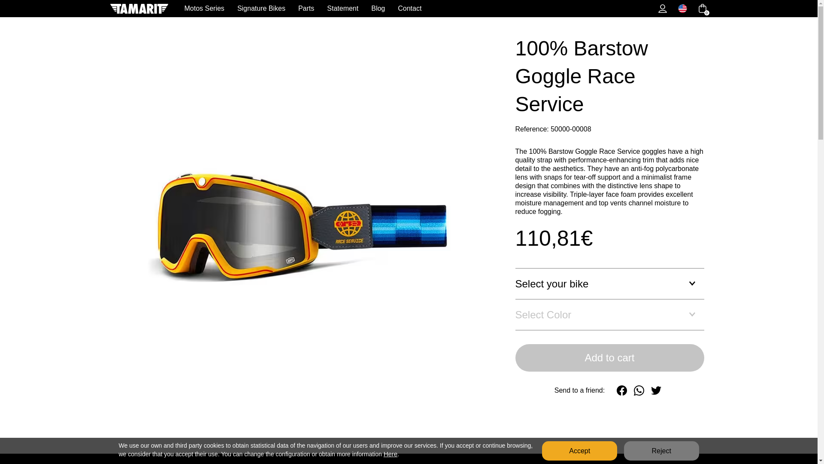 The image size is (824, 464). What do you see at coordinates (342, 8) in the screenshot?
I see `Statement` at bounding box center [342, 8].